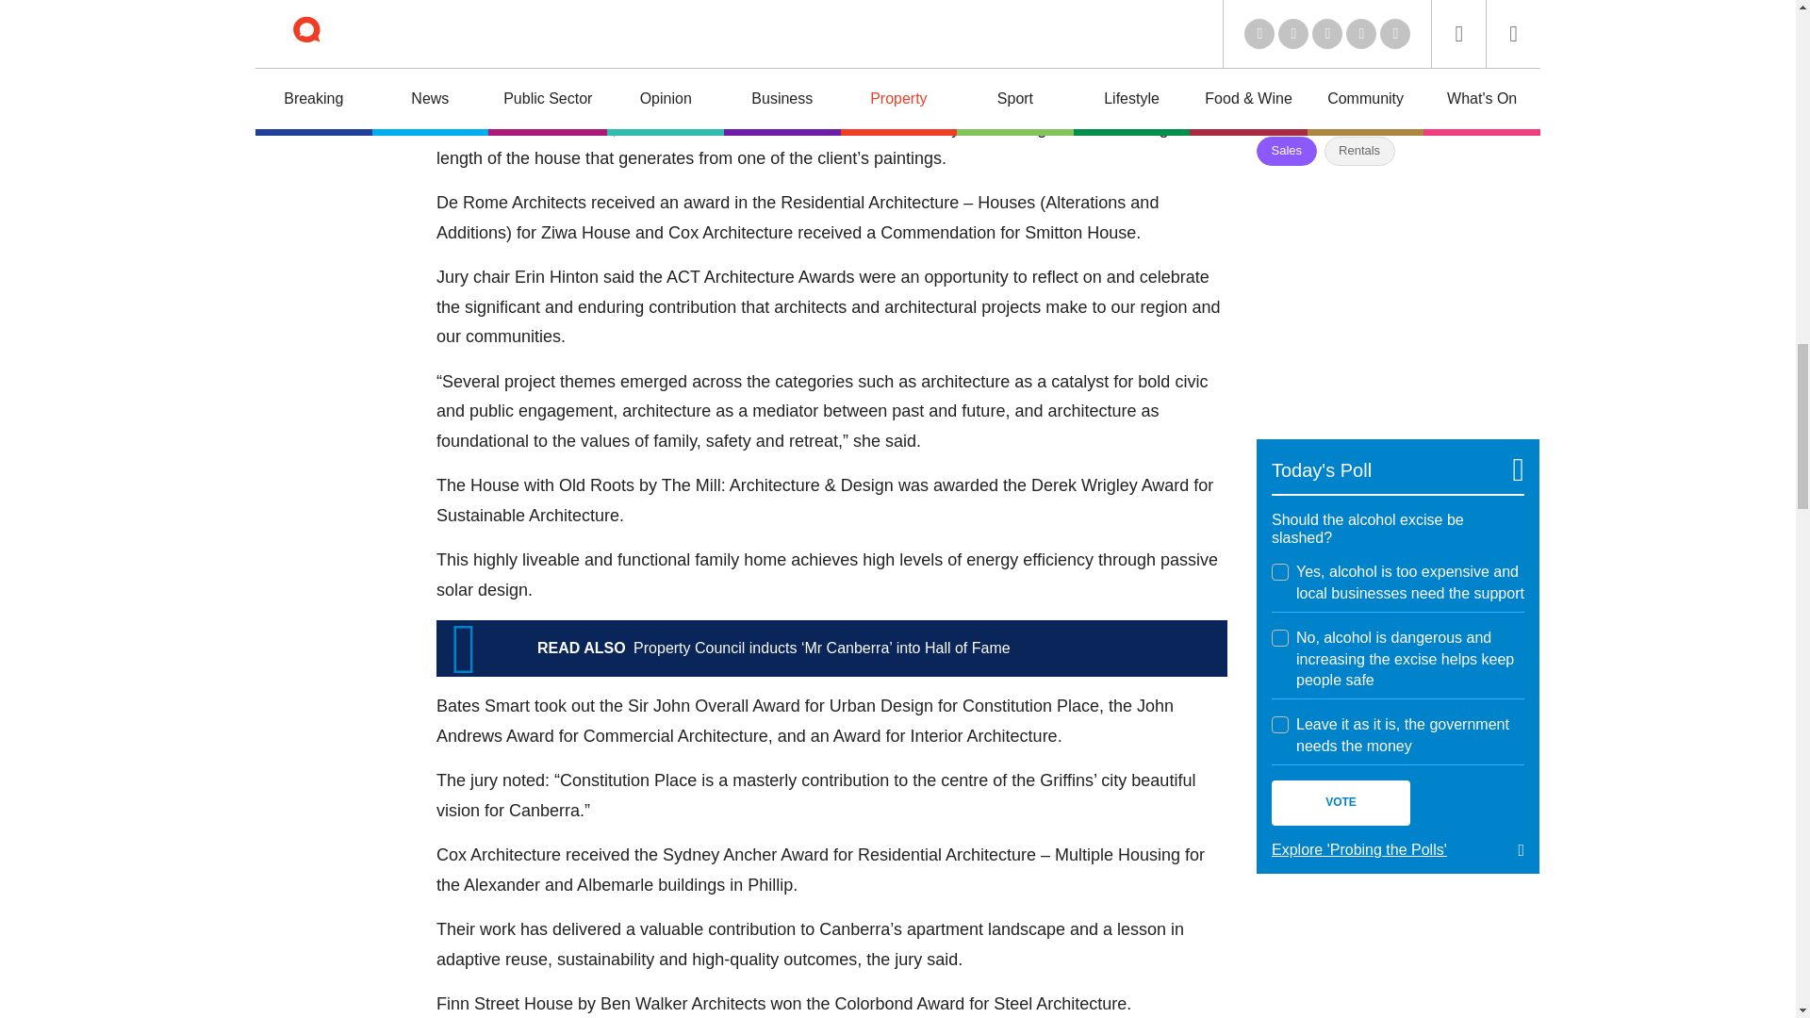 This screenshot has width=1810, height=1018. Describe the element at coordinates (1341, 803) in the screenshot. I see `   Vote   ` at that location.